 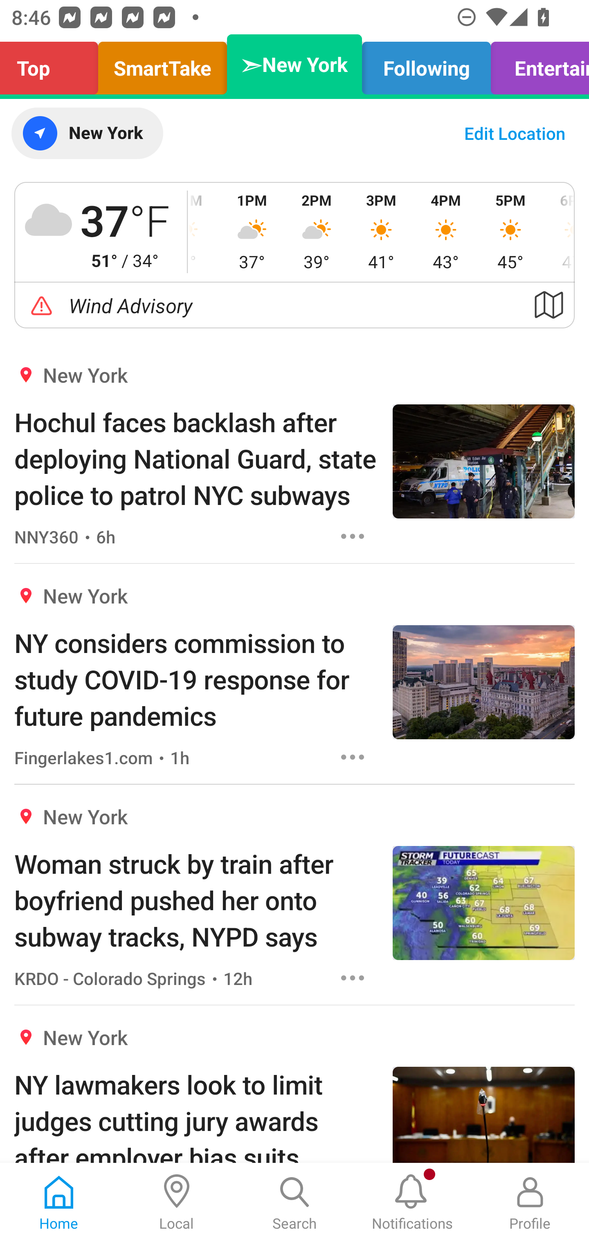 I want to click on Profile, so click(x=530, y=1203).